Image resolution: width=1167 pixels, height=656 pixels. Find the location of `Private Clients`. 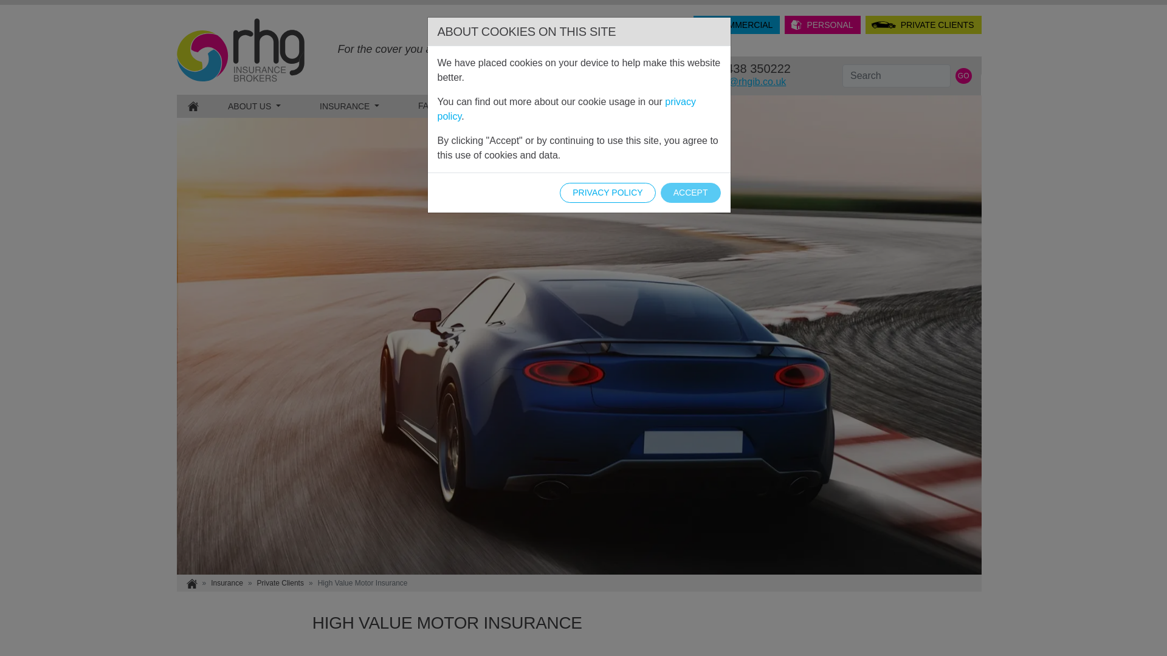

Private Clients is located at coordinates (192, 106).